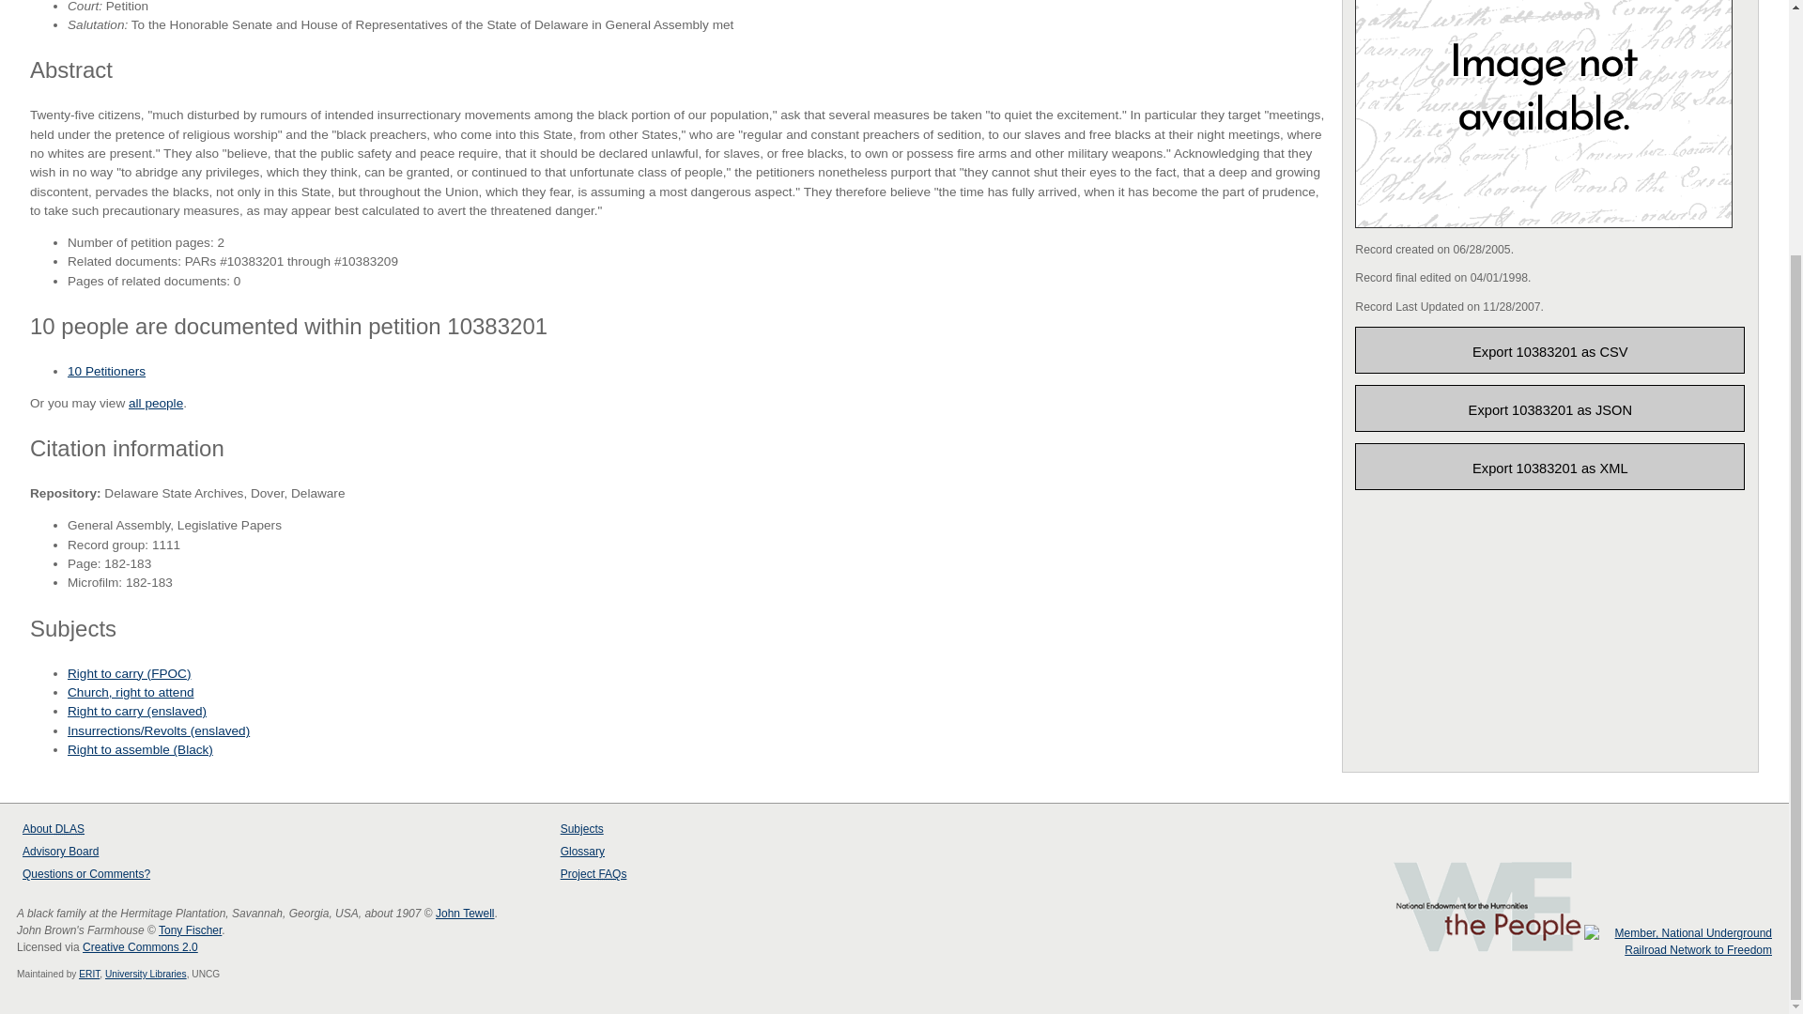 The image size is (1803, 1014). Describe the element at coordinates (1549, 349) in the screenshot. I see `Export 10383201 as CSV` at that location.